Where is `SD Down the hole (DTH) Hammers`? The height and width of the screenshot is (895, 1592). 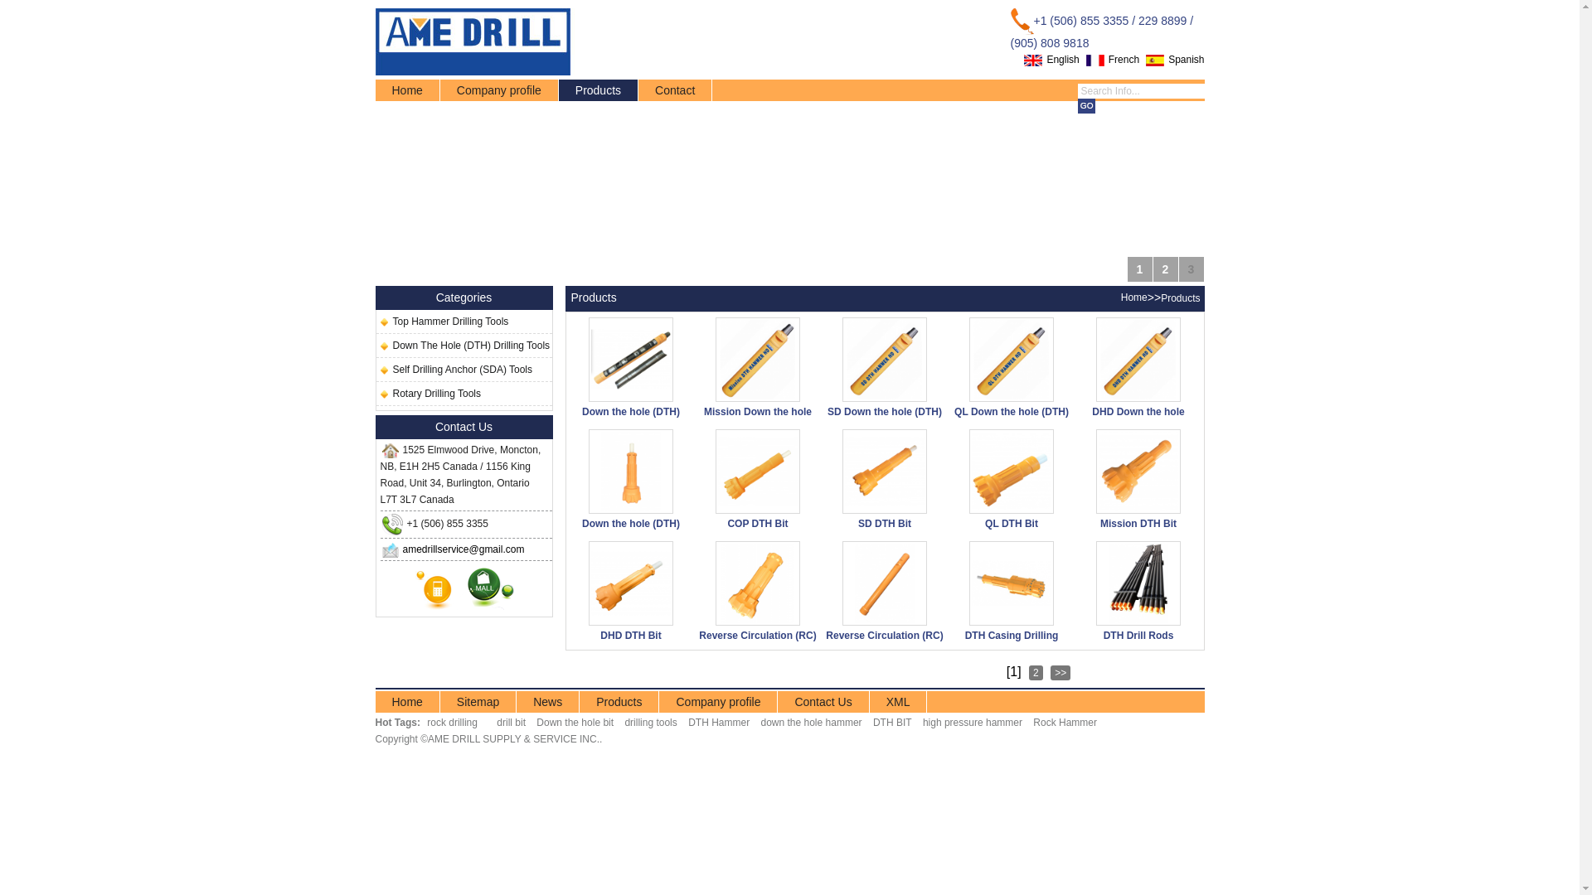
SD Down the hole (DTH) Hammers is located at coordinates (884, 411).